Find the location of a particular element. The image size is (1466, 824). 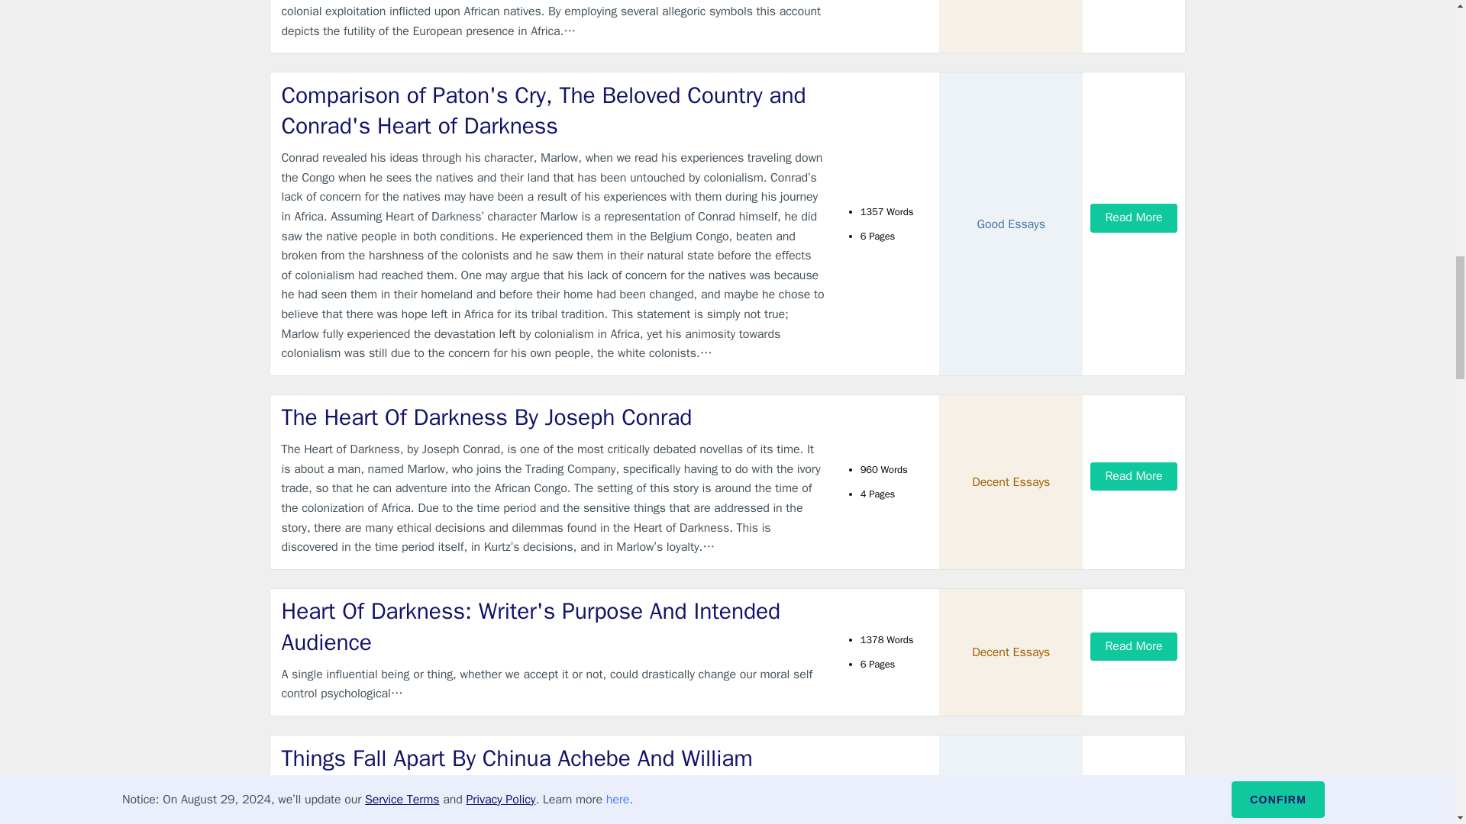

The Heart Of Darkness By Joseph Conrad is located at coordinates (553, 418).